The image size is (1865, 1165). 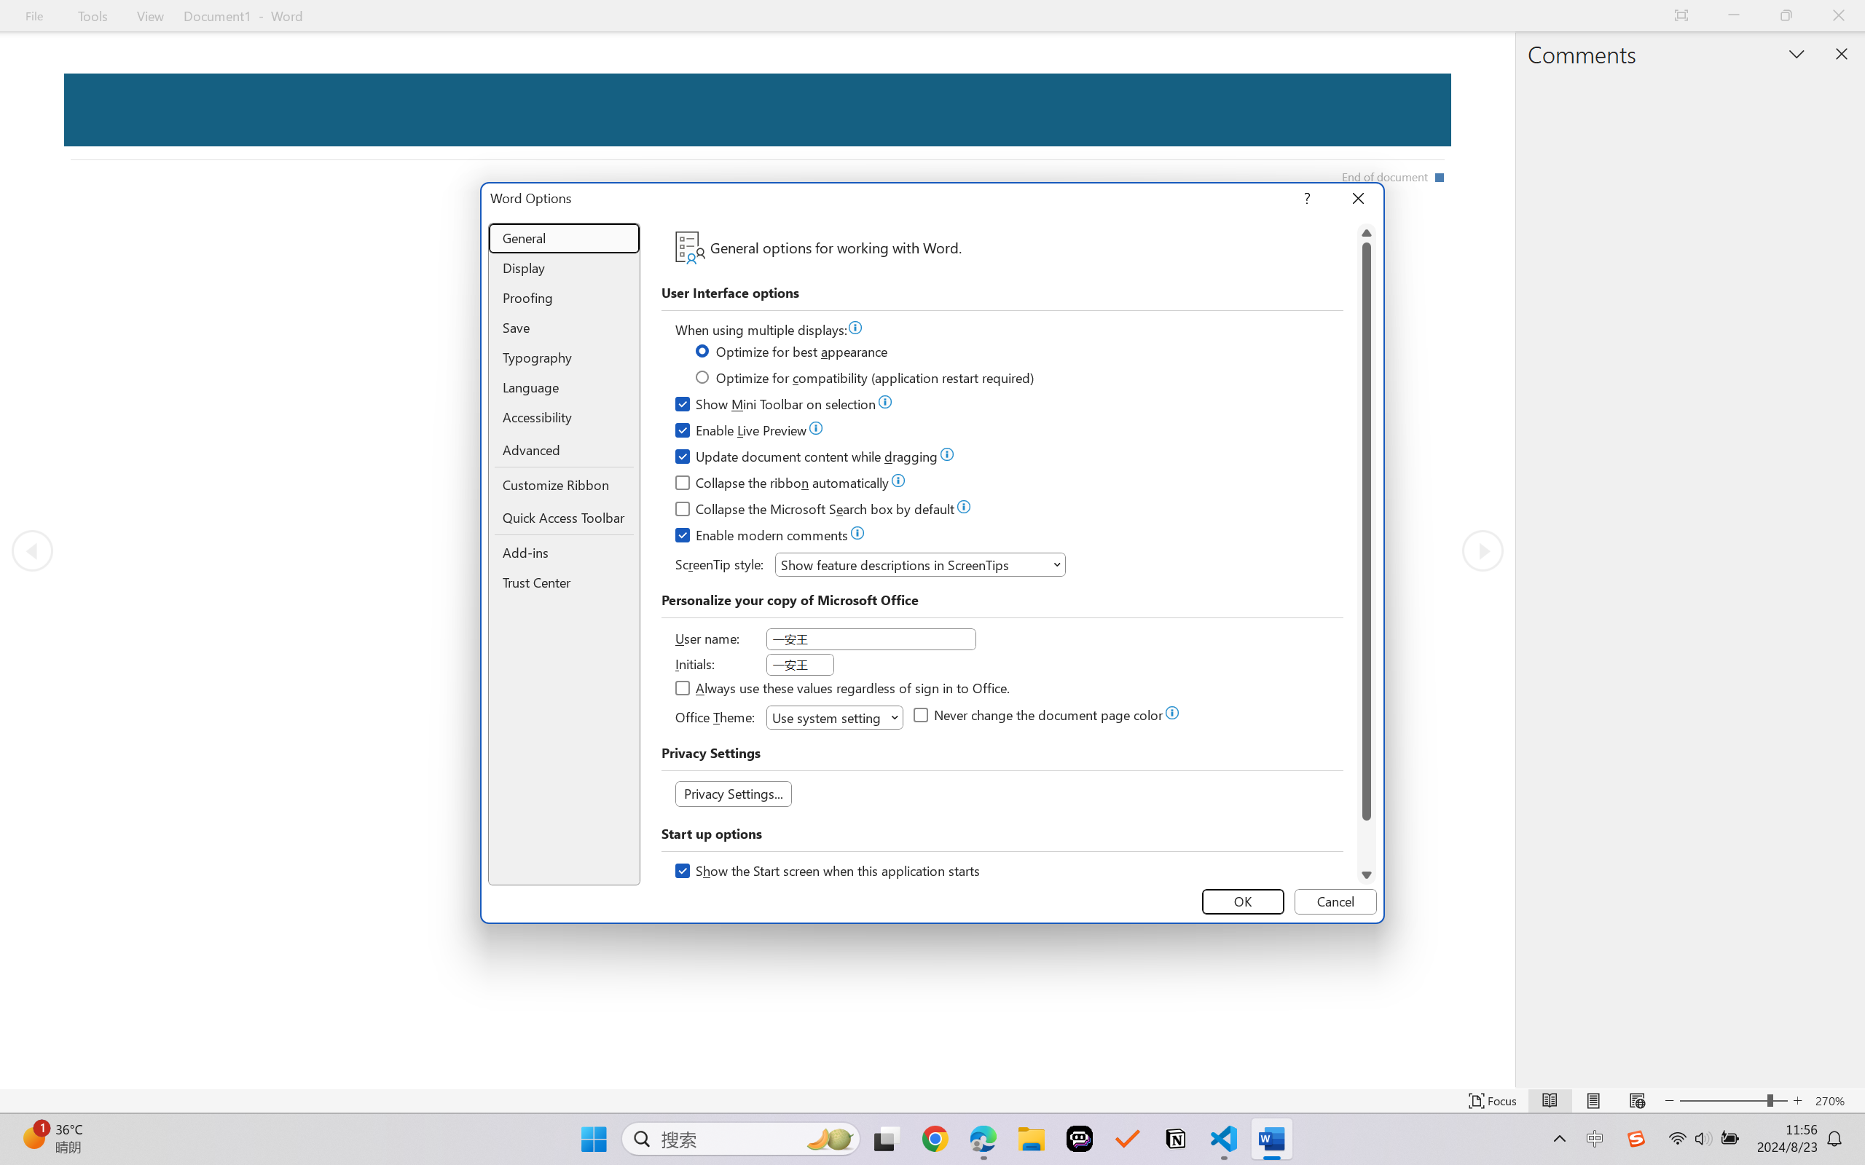 What do you see at coordinates (844, 690) in the screenshot?
I see `Always use these values regardless of sign in to Office.` at bounding box center [844, 690].